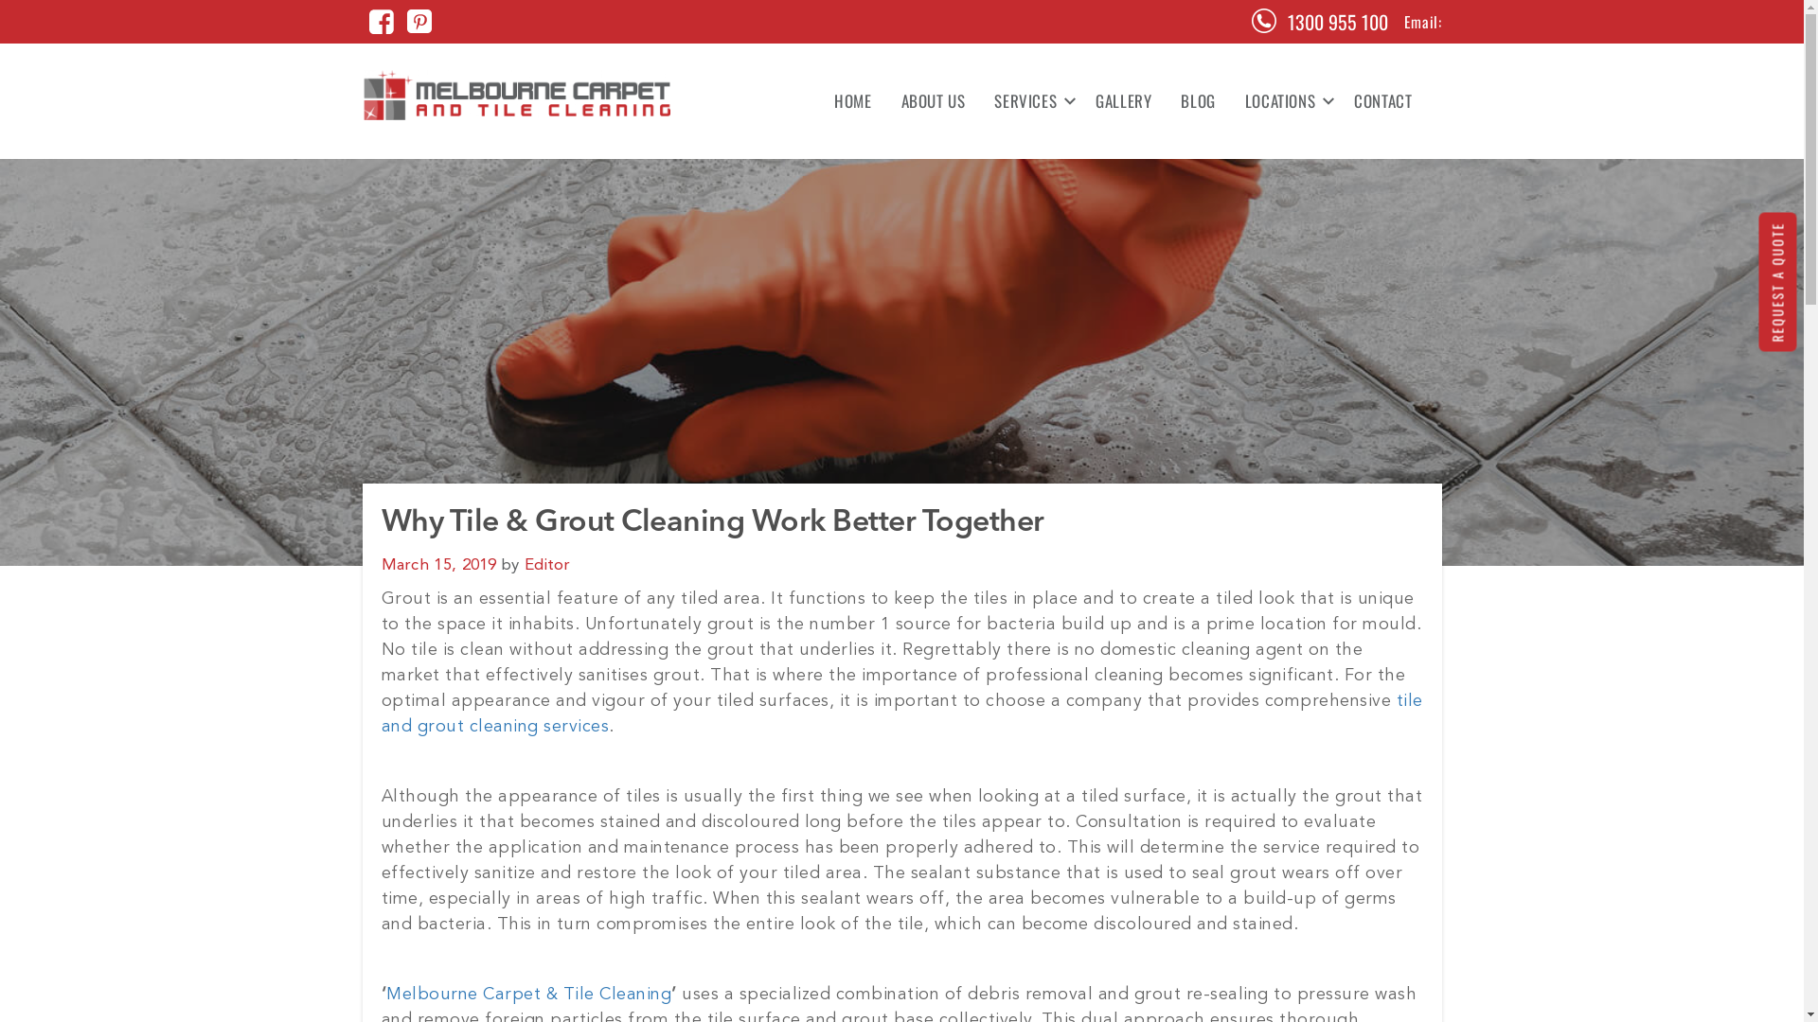 This screenshot has height=1022, width=1818. What do you see at coordinates (528, 995) in the screenshot?
I see `Melbourne Carpet & Tile Cleaning` at bounding box center [528, 995].